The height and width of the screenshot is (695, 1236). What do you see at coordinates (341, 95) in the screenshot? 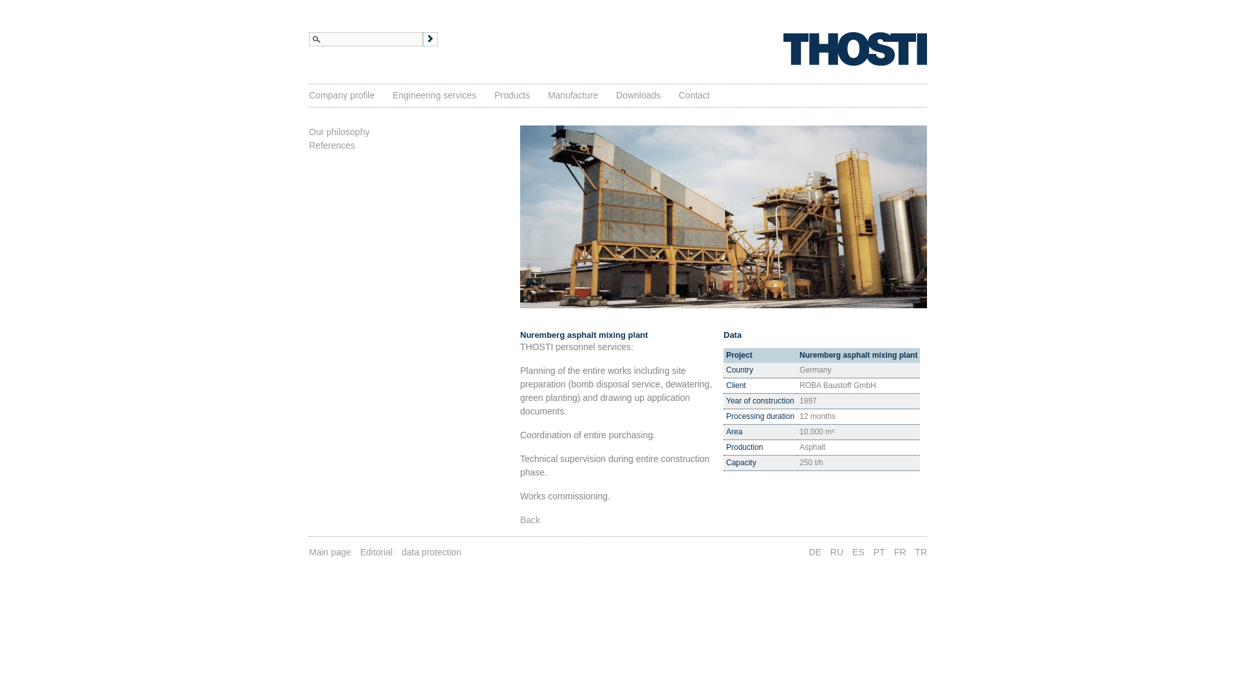
I see `Company profile` at bounding box center [341, 95].